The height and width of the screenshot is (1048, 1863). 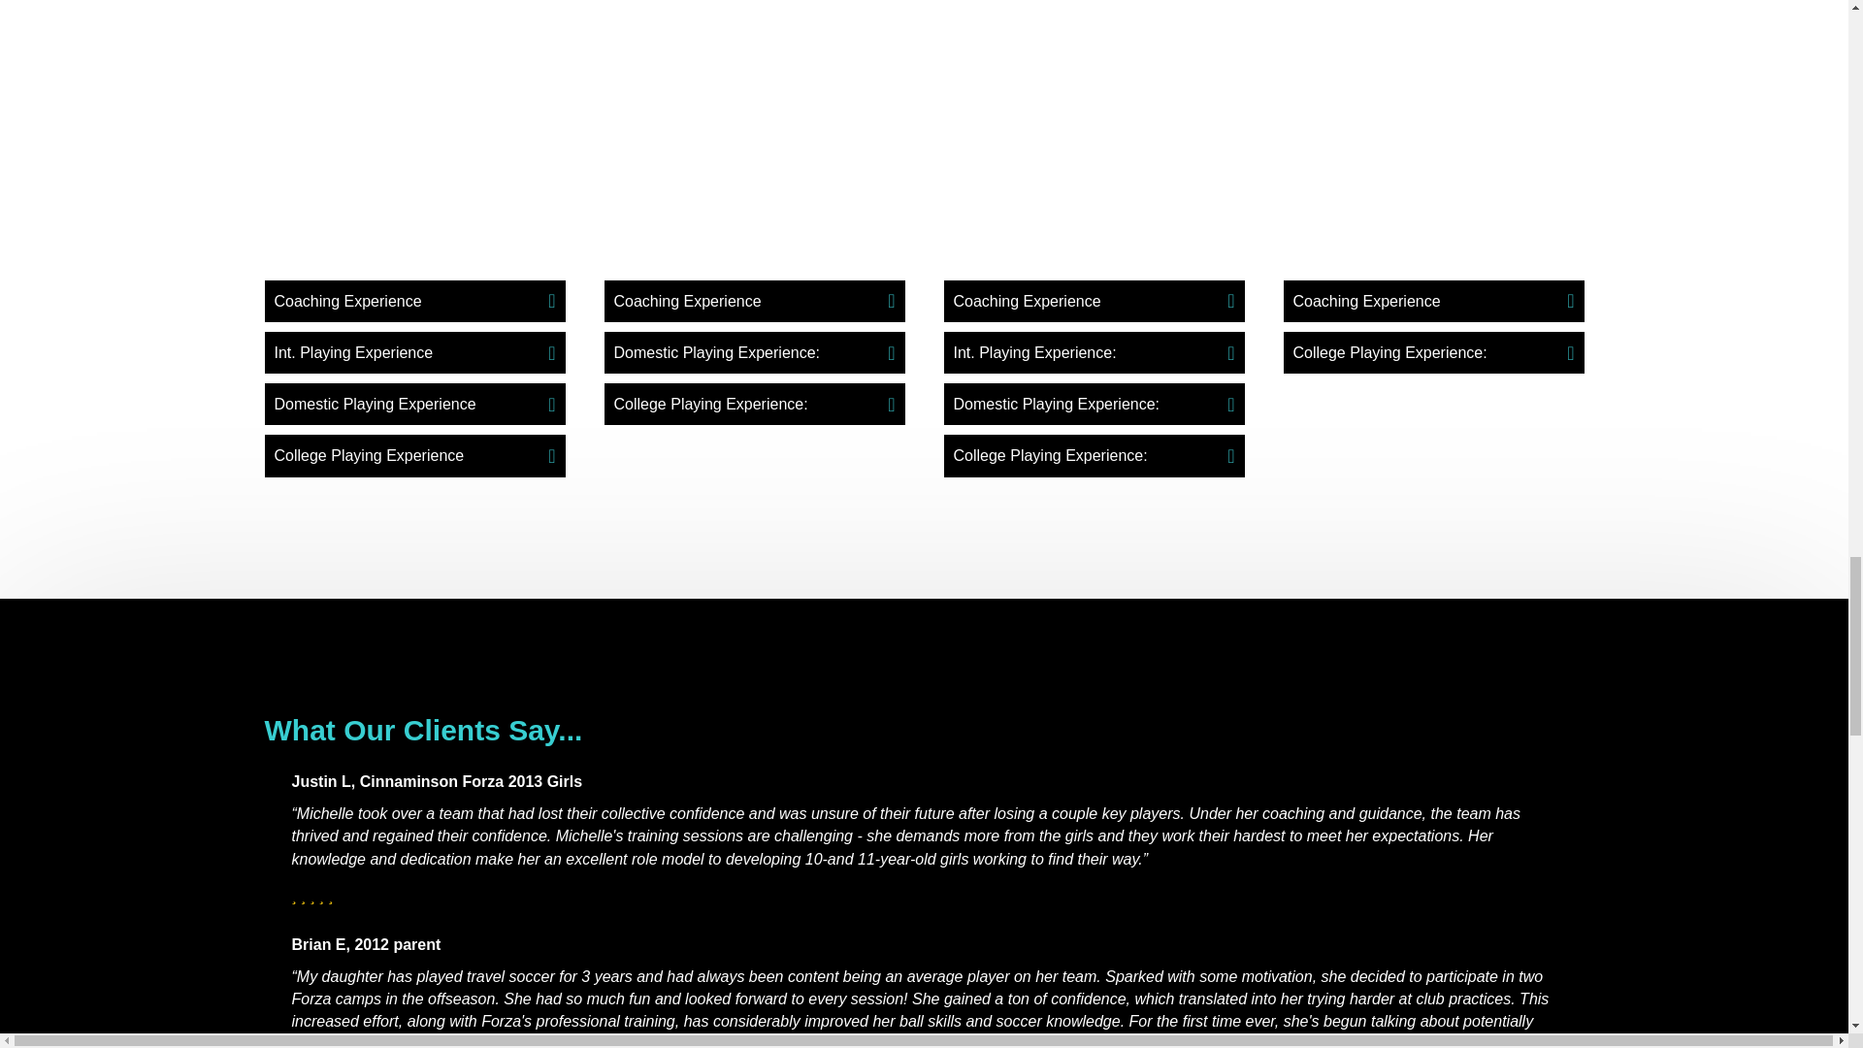 I want to click on krista2, so click(x=1433, y=120).